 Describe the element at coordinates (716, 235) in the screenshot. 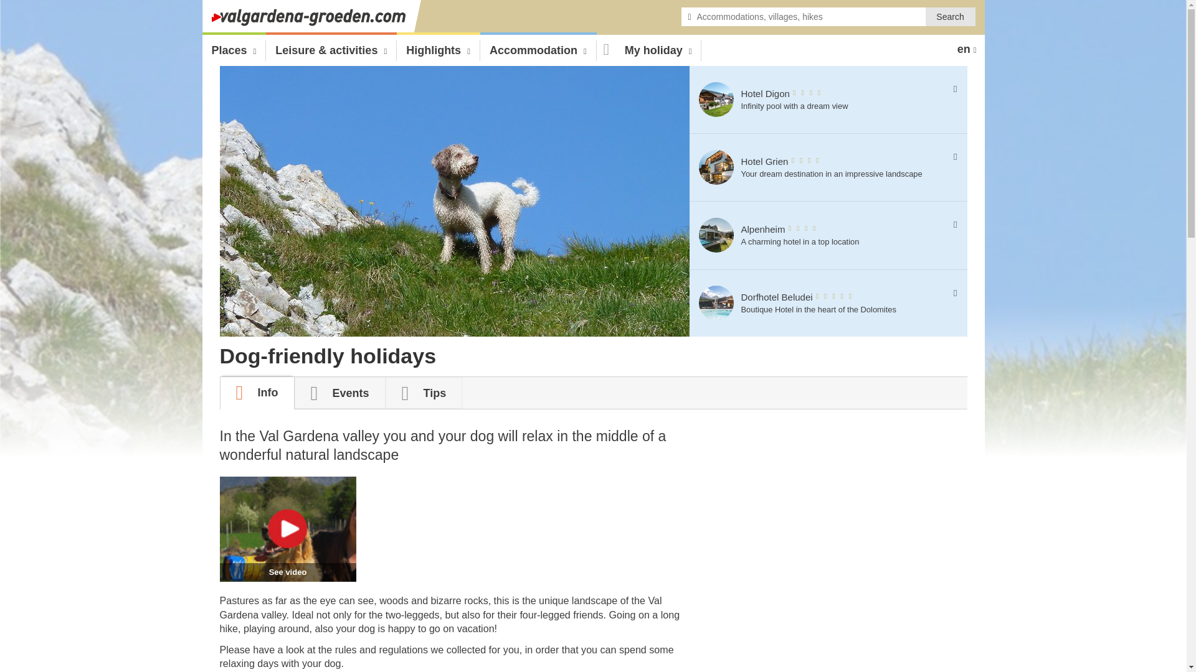

I see `Places` at that location.